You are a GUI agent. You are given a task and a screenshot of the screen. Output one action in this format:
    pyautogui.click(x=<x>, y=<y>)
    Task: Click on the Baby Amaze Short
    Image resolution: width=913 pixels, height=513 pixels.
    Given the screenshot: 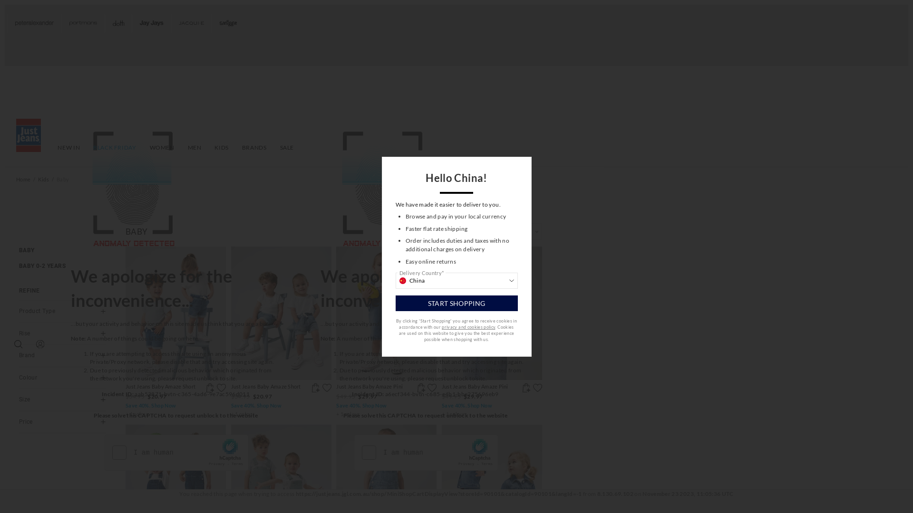 What is the action you would take?
    pyautogui.click(x=327, y=388)
    